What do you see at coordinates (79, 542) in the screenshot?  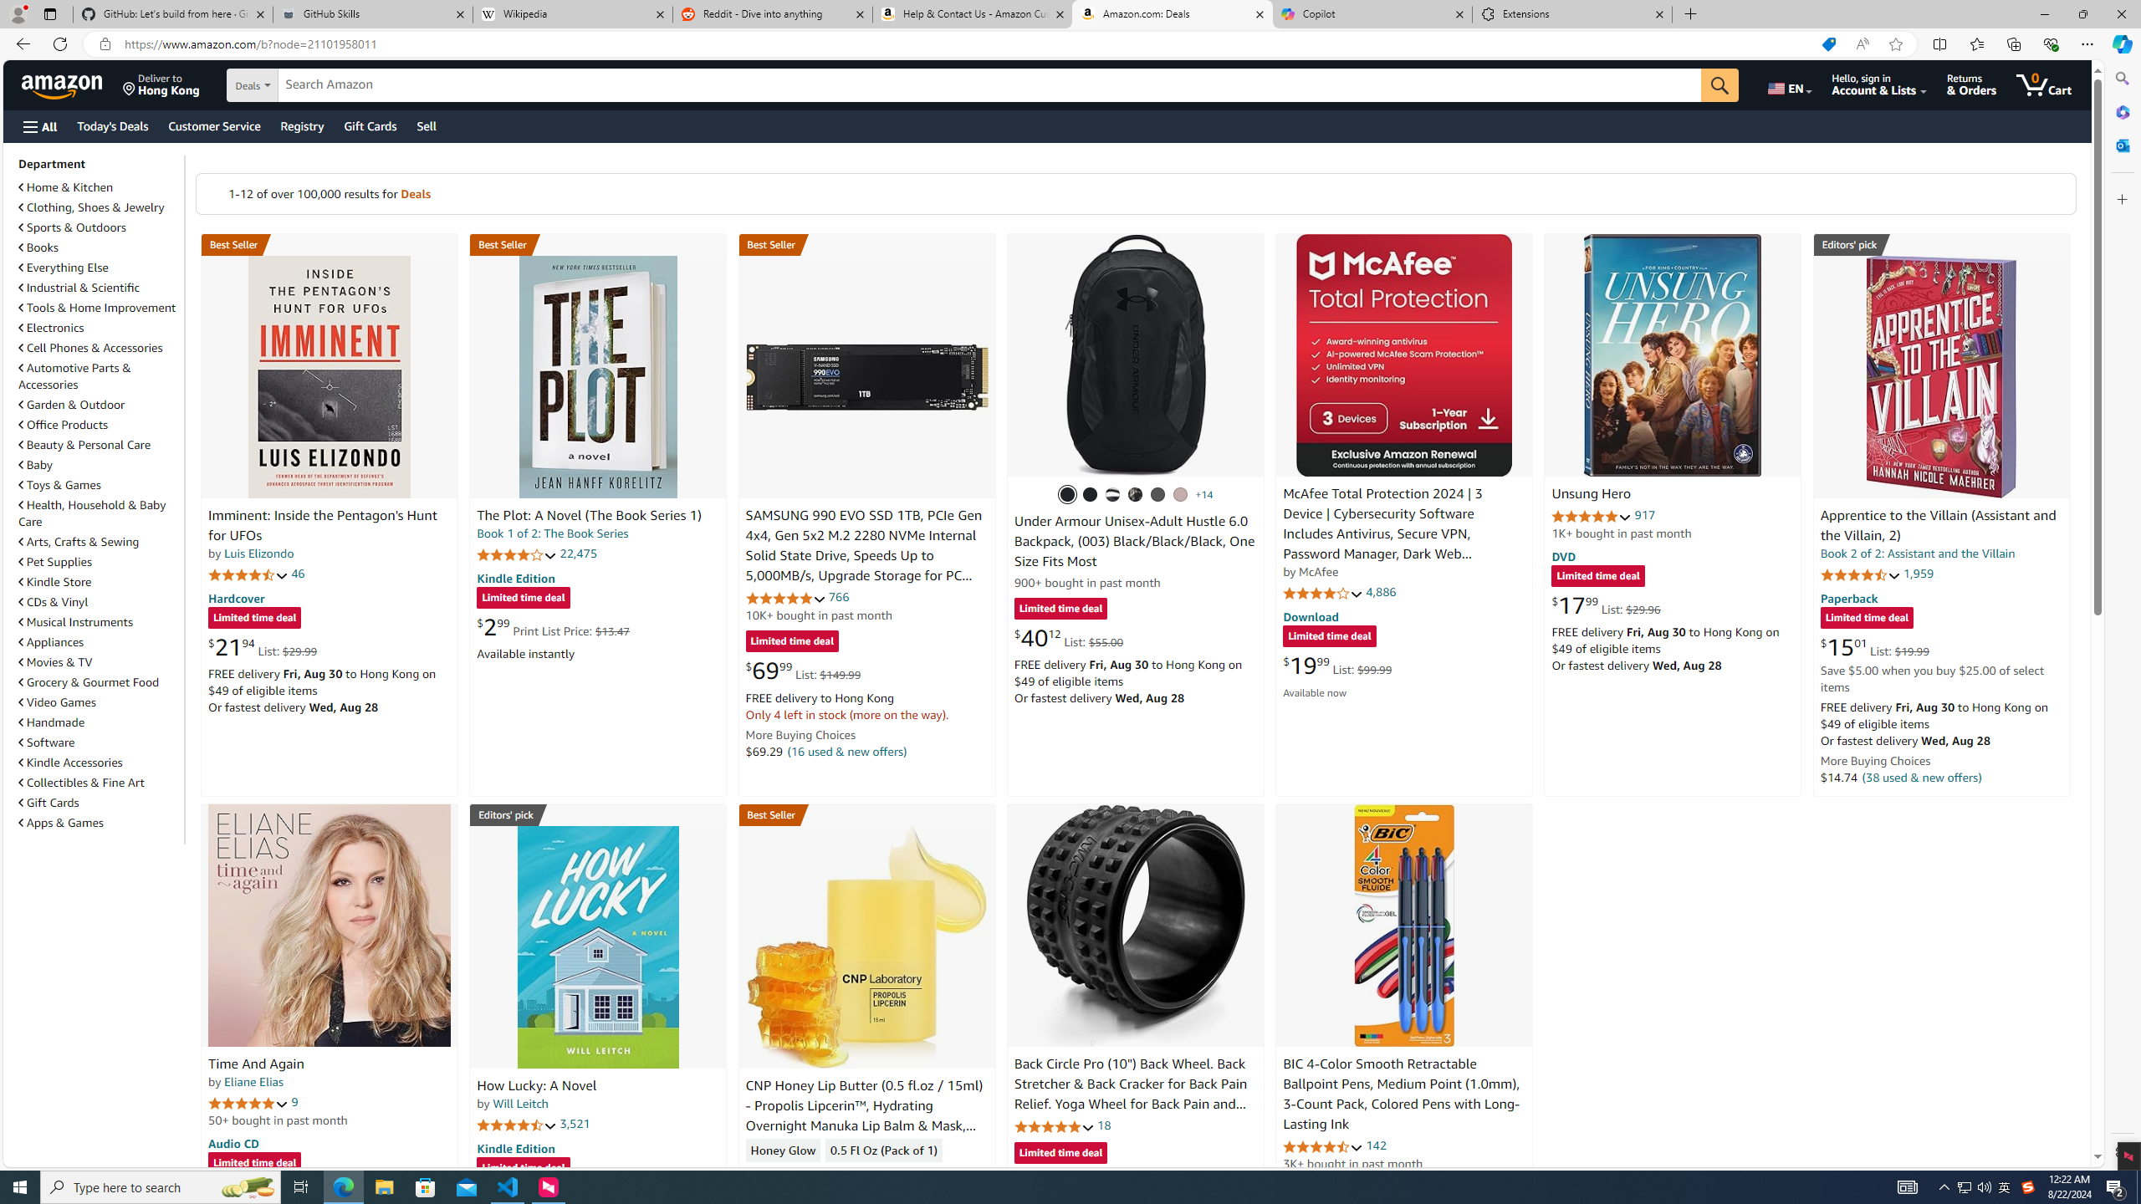 I see `Arts, Crafts & Sewing` at bounding box center [79, 542].